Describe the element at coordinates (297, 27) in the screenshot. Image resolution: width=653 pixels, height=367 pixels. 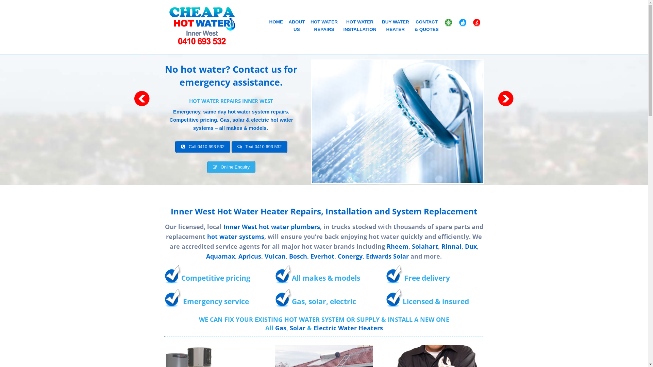
I see `ABOUT
US` at that location.